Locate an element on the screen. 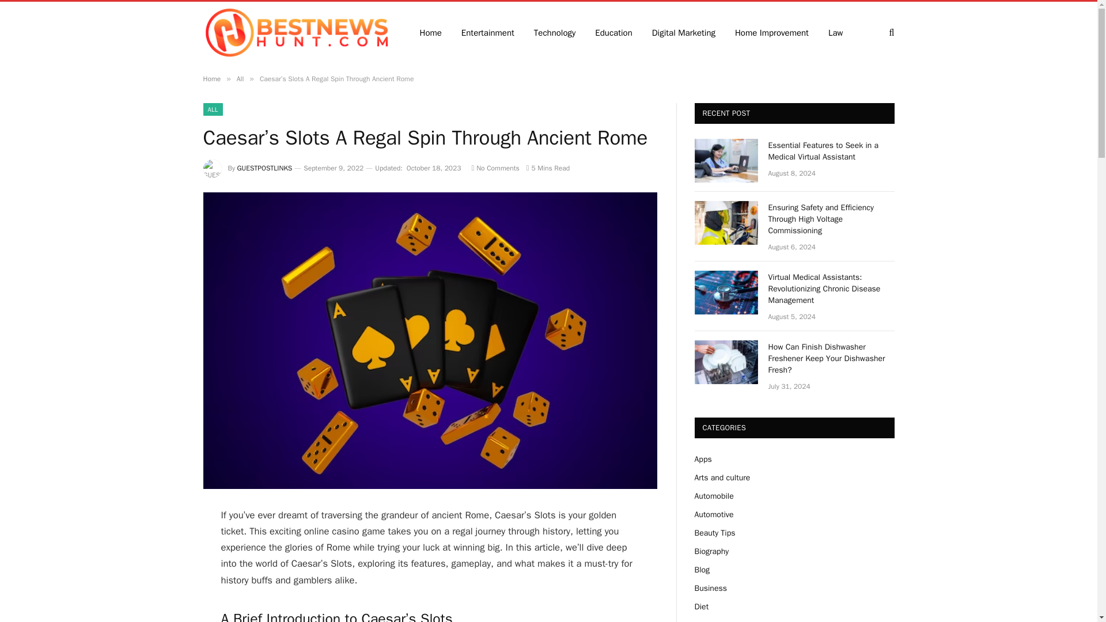  GUESTPOSTLINKS is located at coordinates (265, 168).